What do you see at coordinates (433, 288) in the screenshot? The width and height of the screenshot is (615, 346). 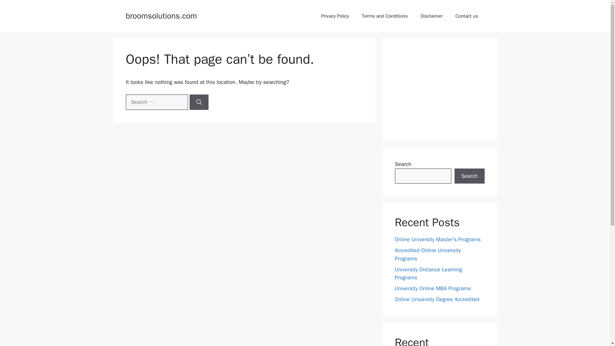 I see `University Online MBA Programs` at bounding box center [433, 288].